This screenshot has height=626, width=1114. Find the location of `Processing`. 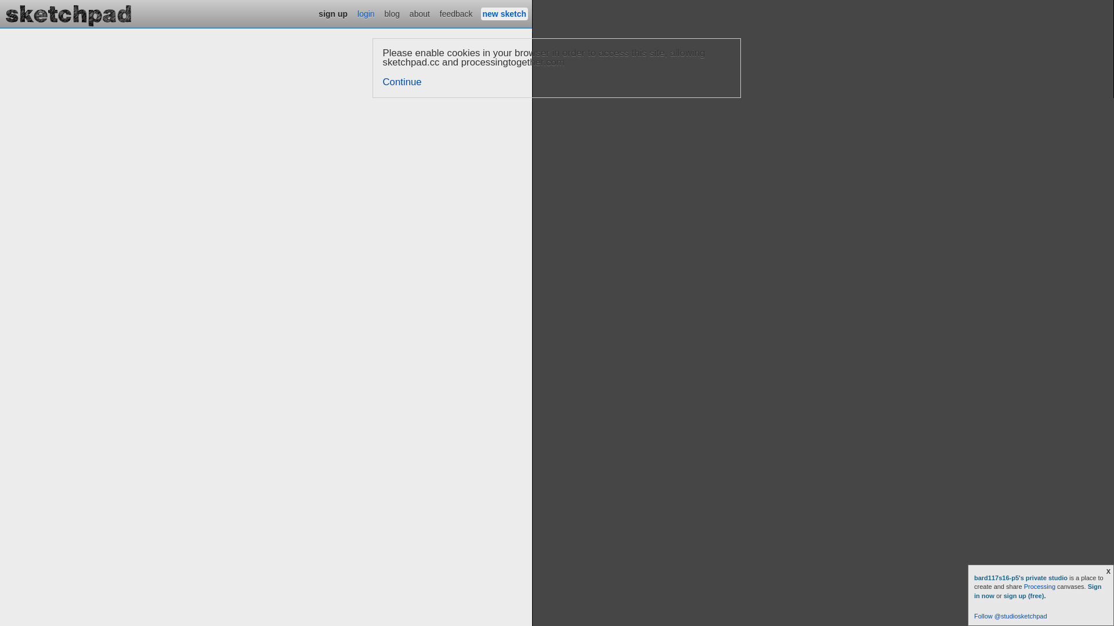

Processing is located at coordinates (1040, 587).